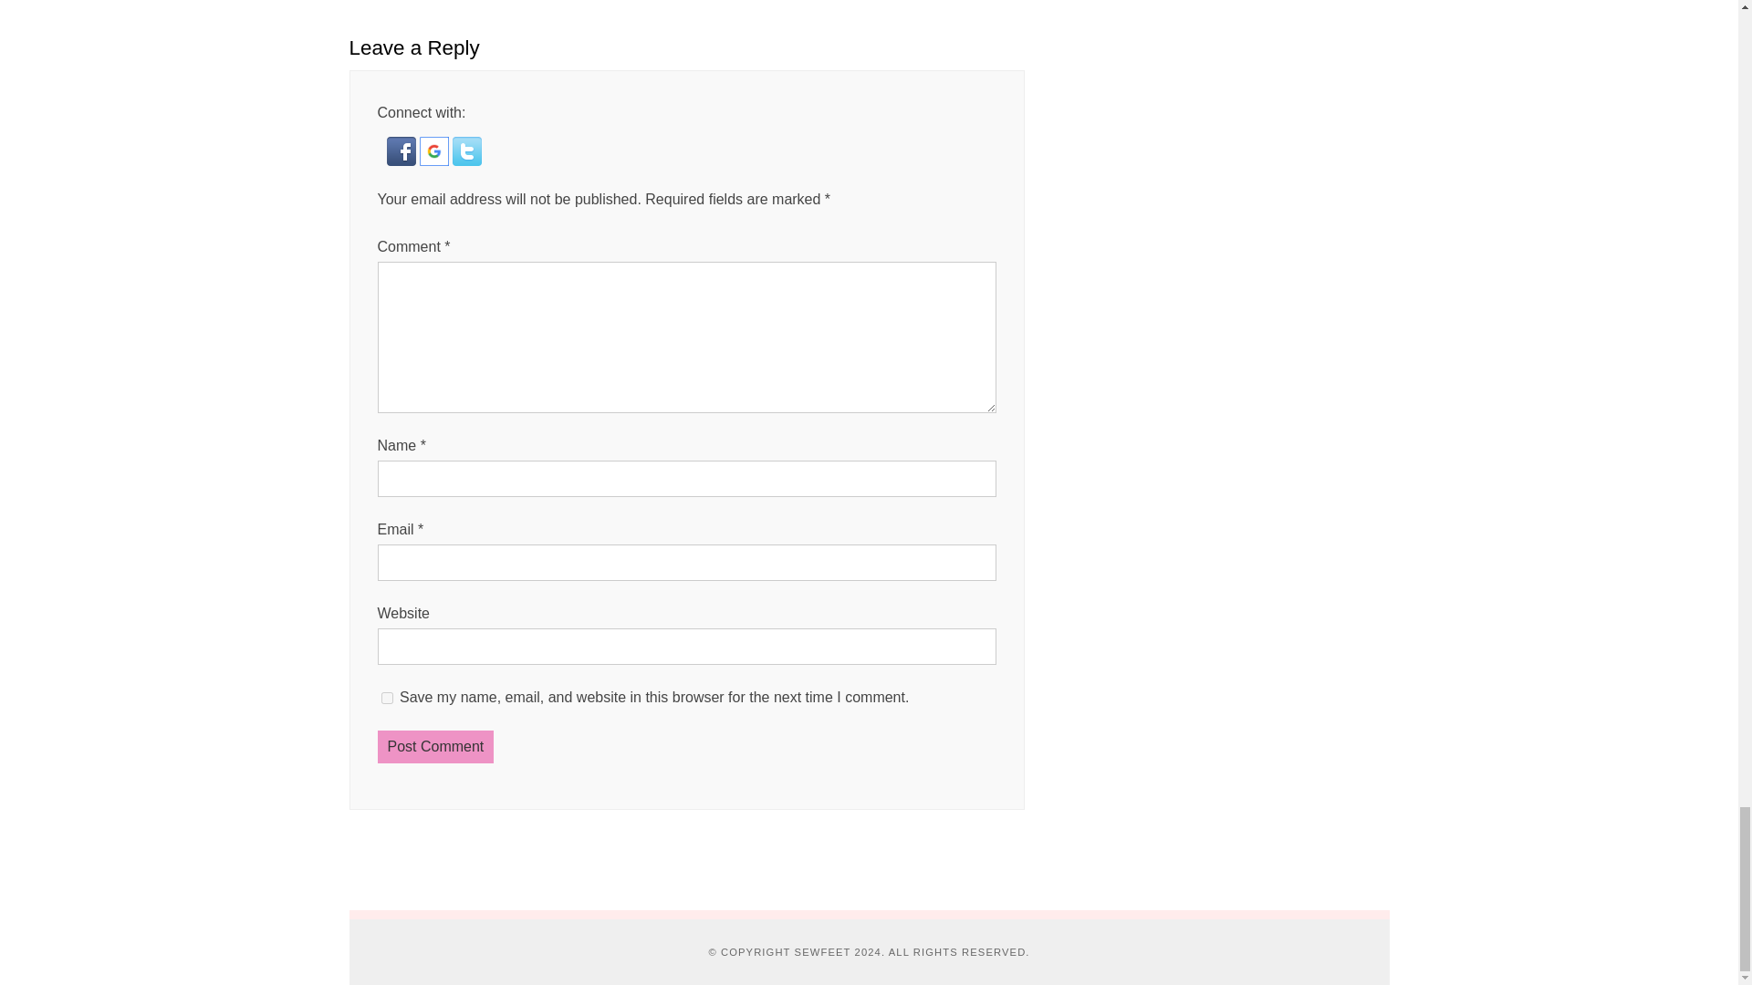  Describe the element at coordinates (467, 161) in the screenshot. I see `Connect with Twitter` at that location.